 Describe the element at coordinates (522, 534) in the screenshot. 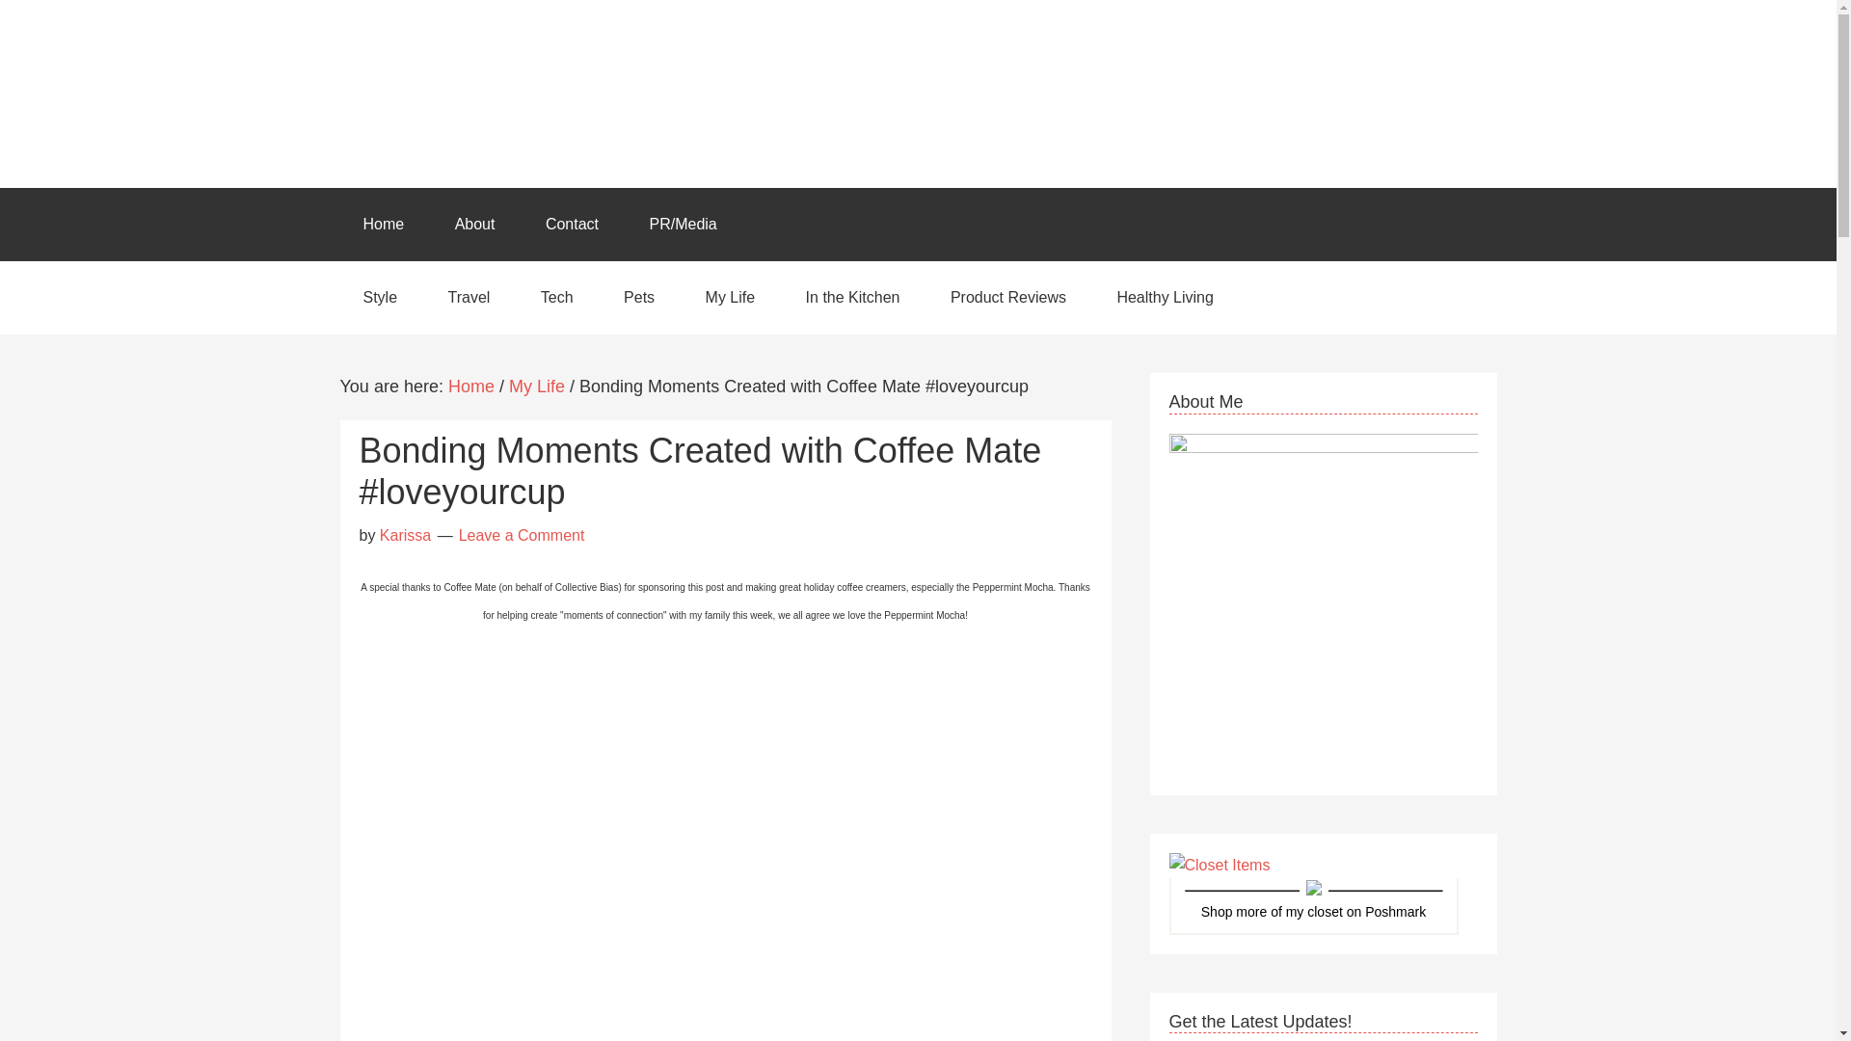

I see `Leave a Comment` at that location.